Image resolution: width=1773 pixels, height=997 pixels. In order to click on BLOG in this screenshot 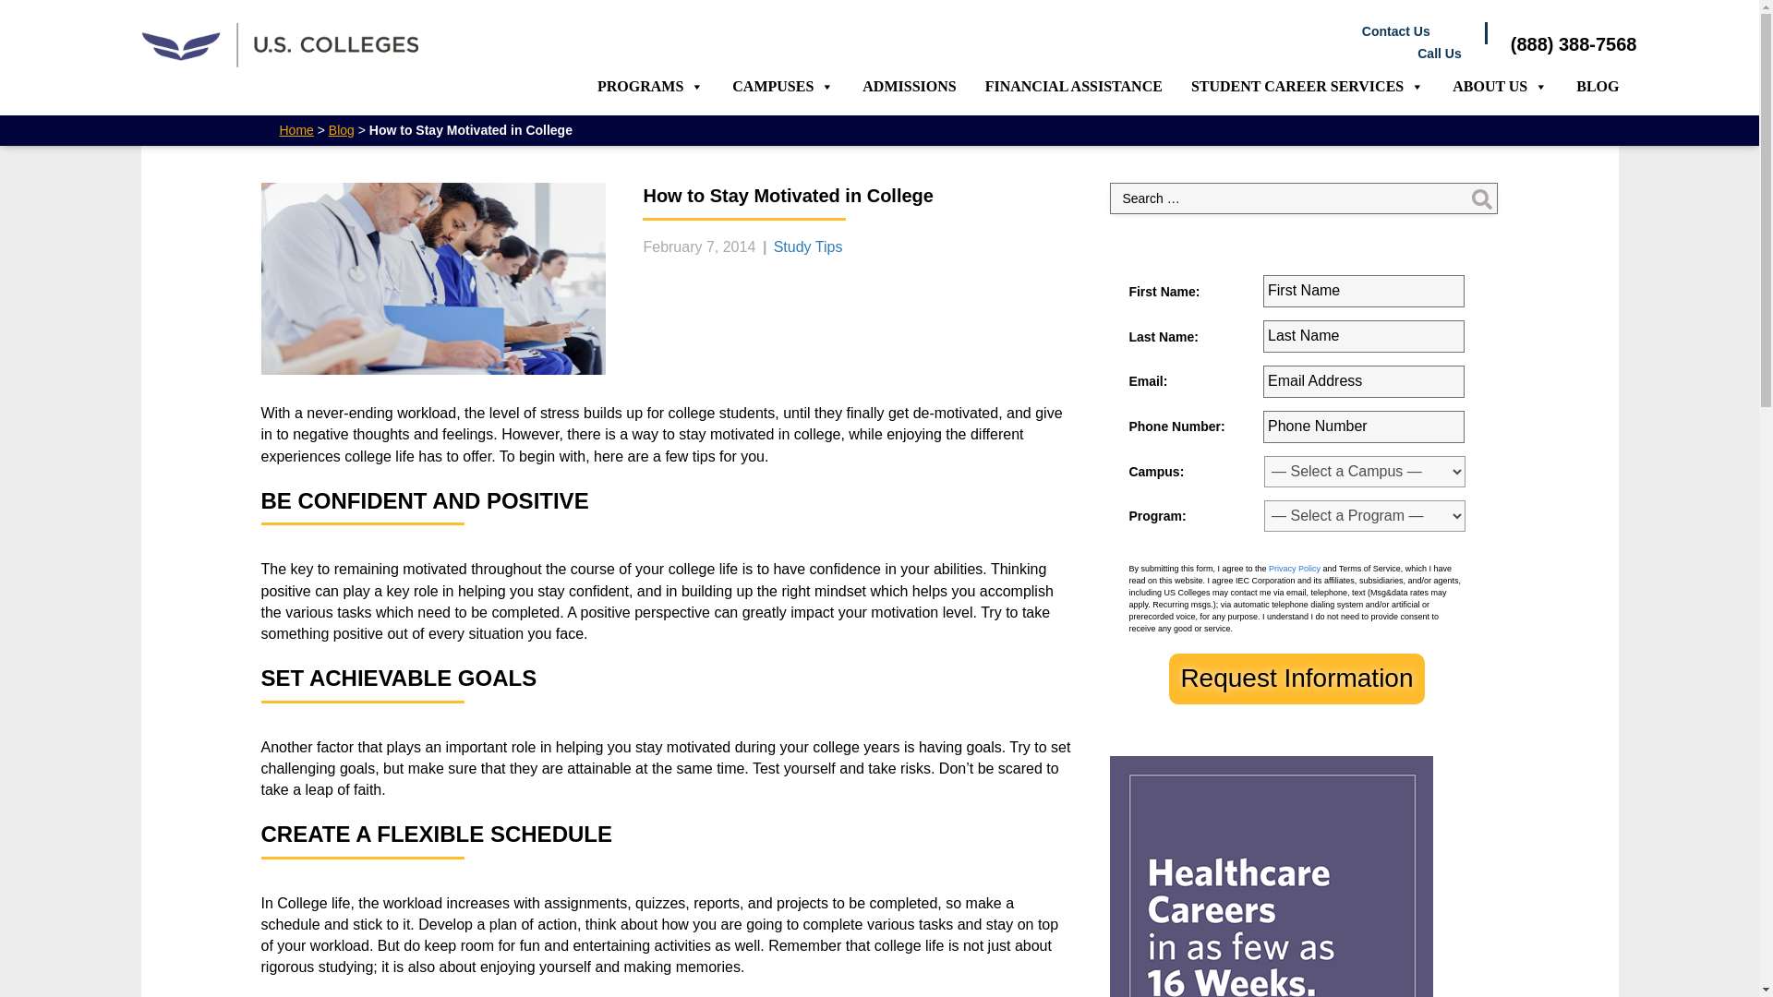, I will do `click(1598, 87)`.